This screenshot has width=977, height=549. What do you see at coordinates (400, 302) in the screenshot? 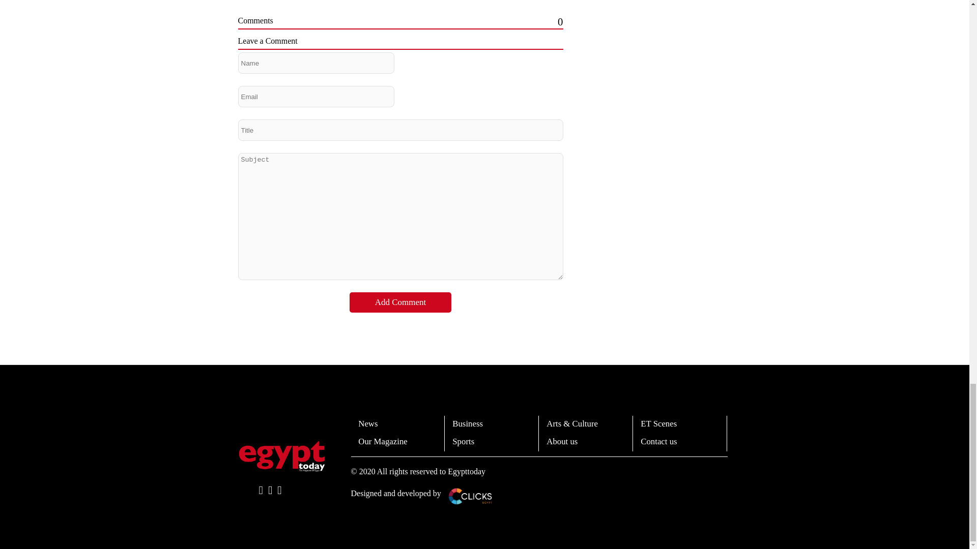
I see `Add Comment` at bounding box center [400, 302].